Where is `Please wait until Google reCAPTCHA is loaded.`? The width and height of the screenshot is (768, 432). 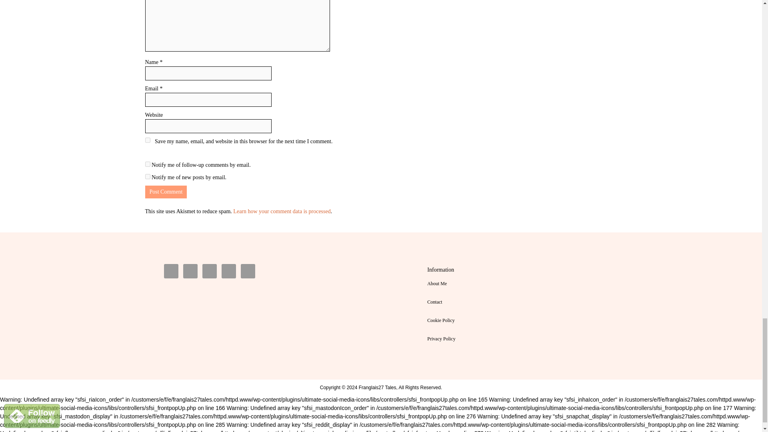
Please wait until Google reCAPTCHA is loaded. is located at coordinates (166, 192).